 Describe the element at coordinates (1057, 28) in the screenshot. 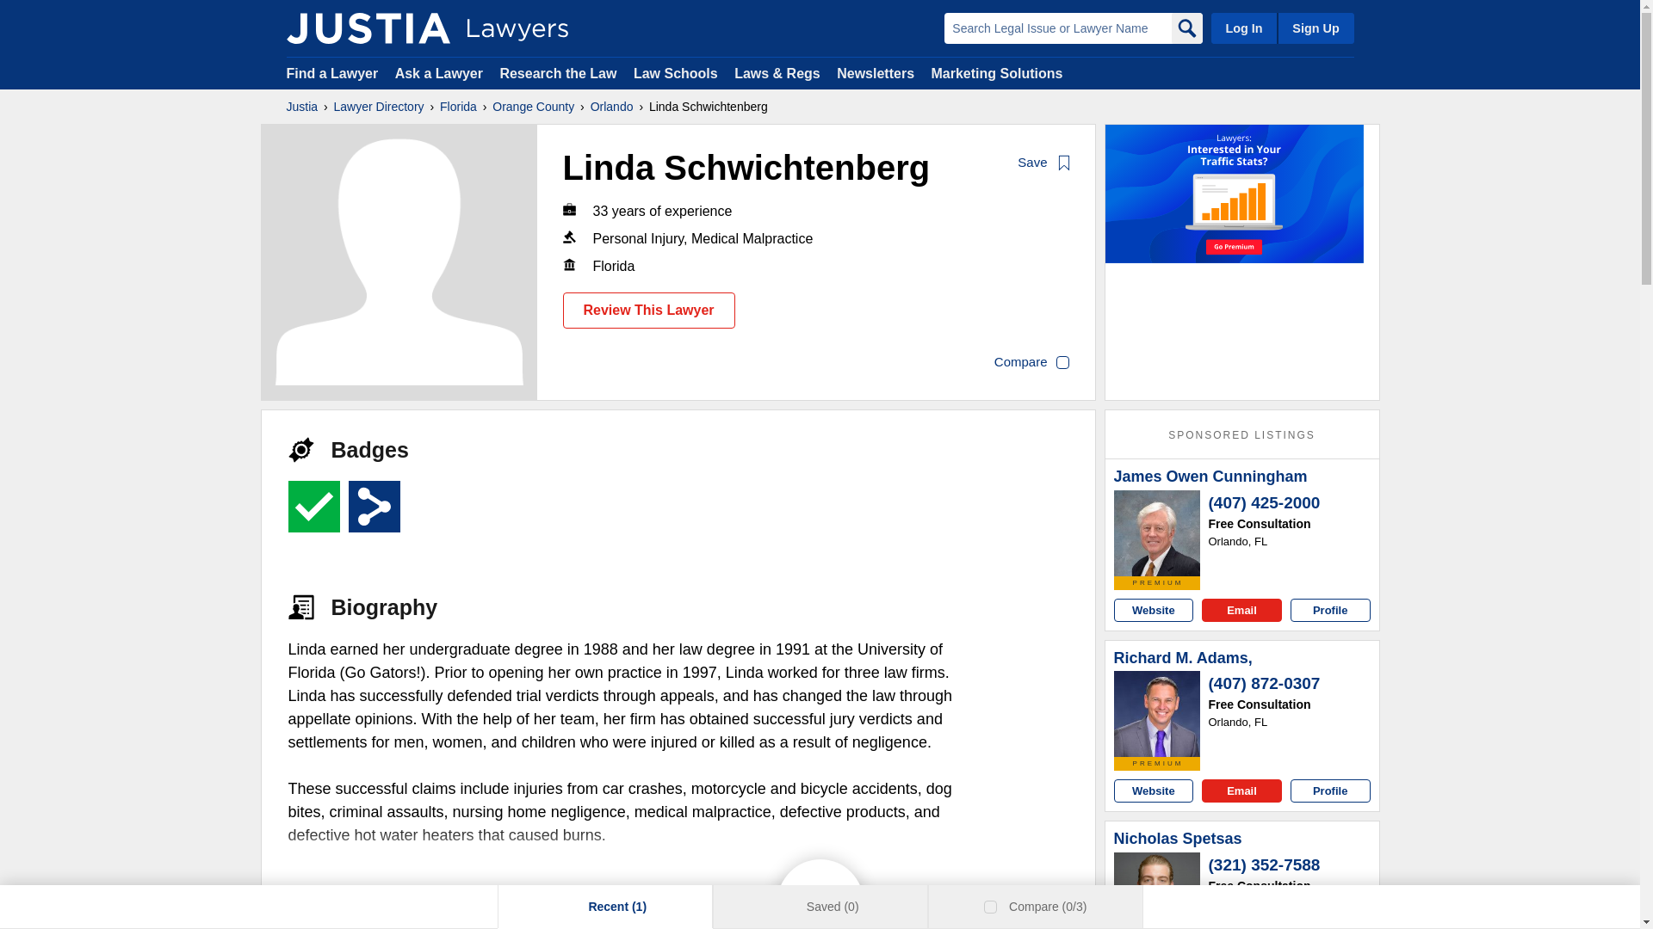

I see `Search Legal Issue or Lawyer Name` at that location.